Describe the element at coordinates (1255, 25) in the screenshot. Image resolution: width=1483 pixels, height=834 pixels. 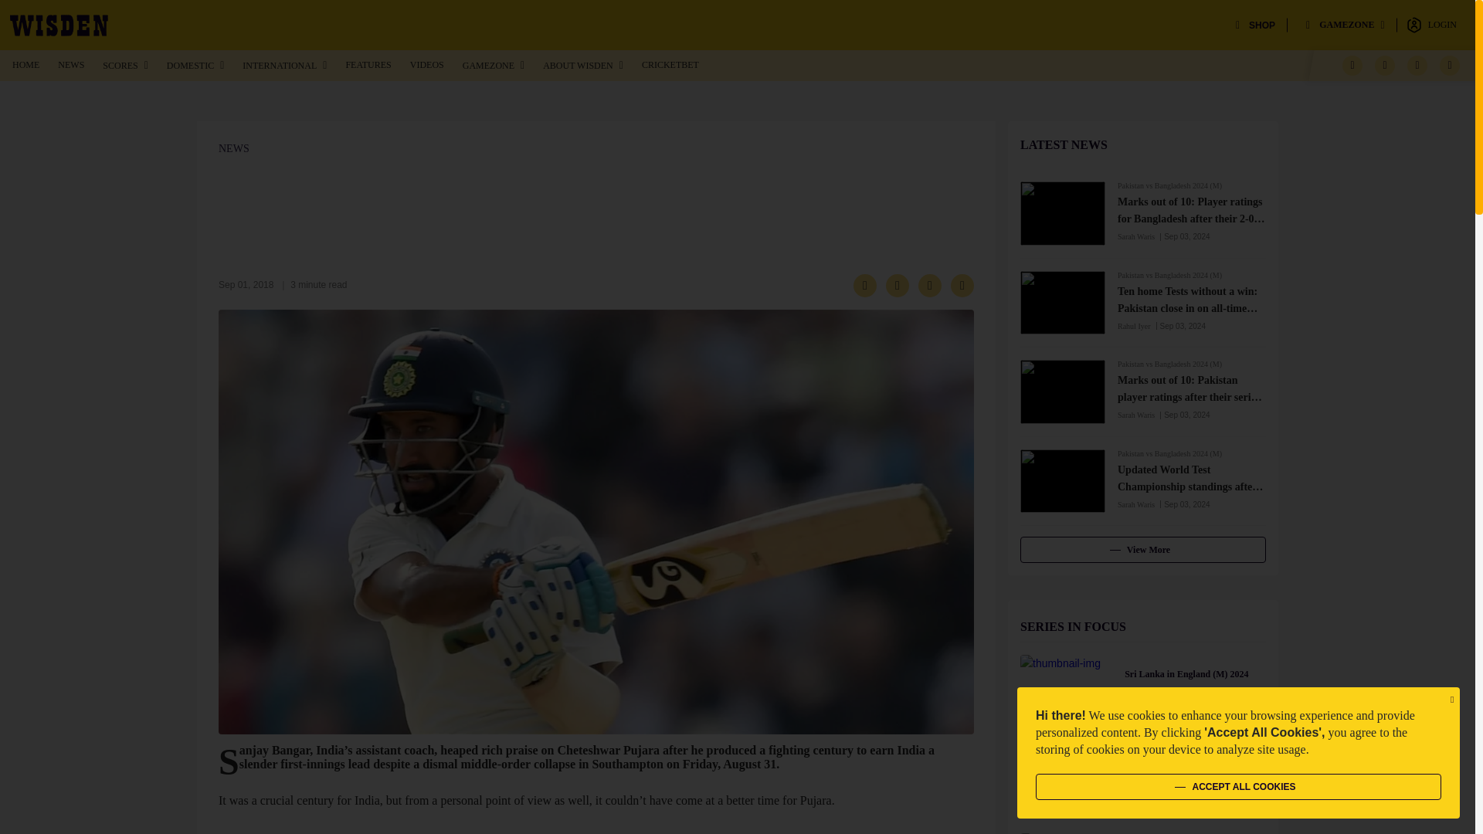
I see `SHOP` at that location.